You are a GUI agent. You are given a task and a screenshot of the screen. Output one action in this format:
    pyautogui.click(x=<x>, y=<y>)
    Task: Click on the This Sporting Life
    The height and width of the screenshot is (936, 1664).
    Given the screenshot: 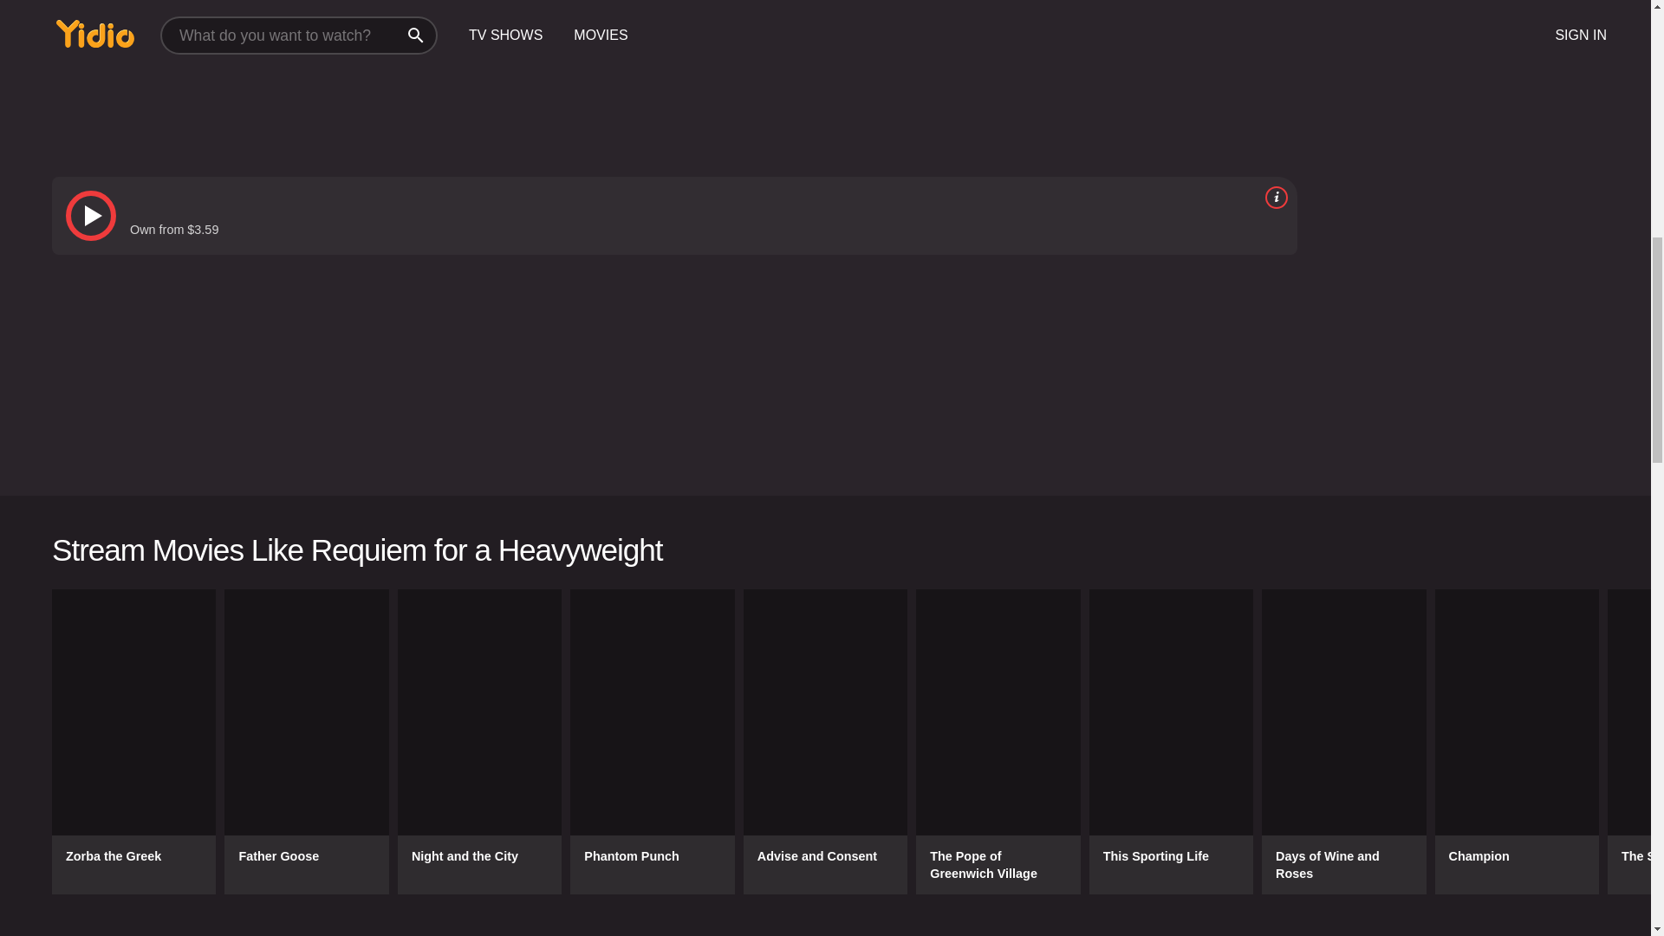 What is the action you would take?
    pyautogui.click(x=1171, y=742)
    